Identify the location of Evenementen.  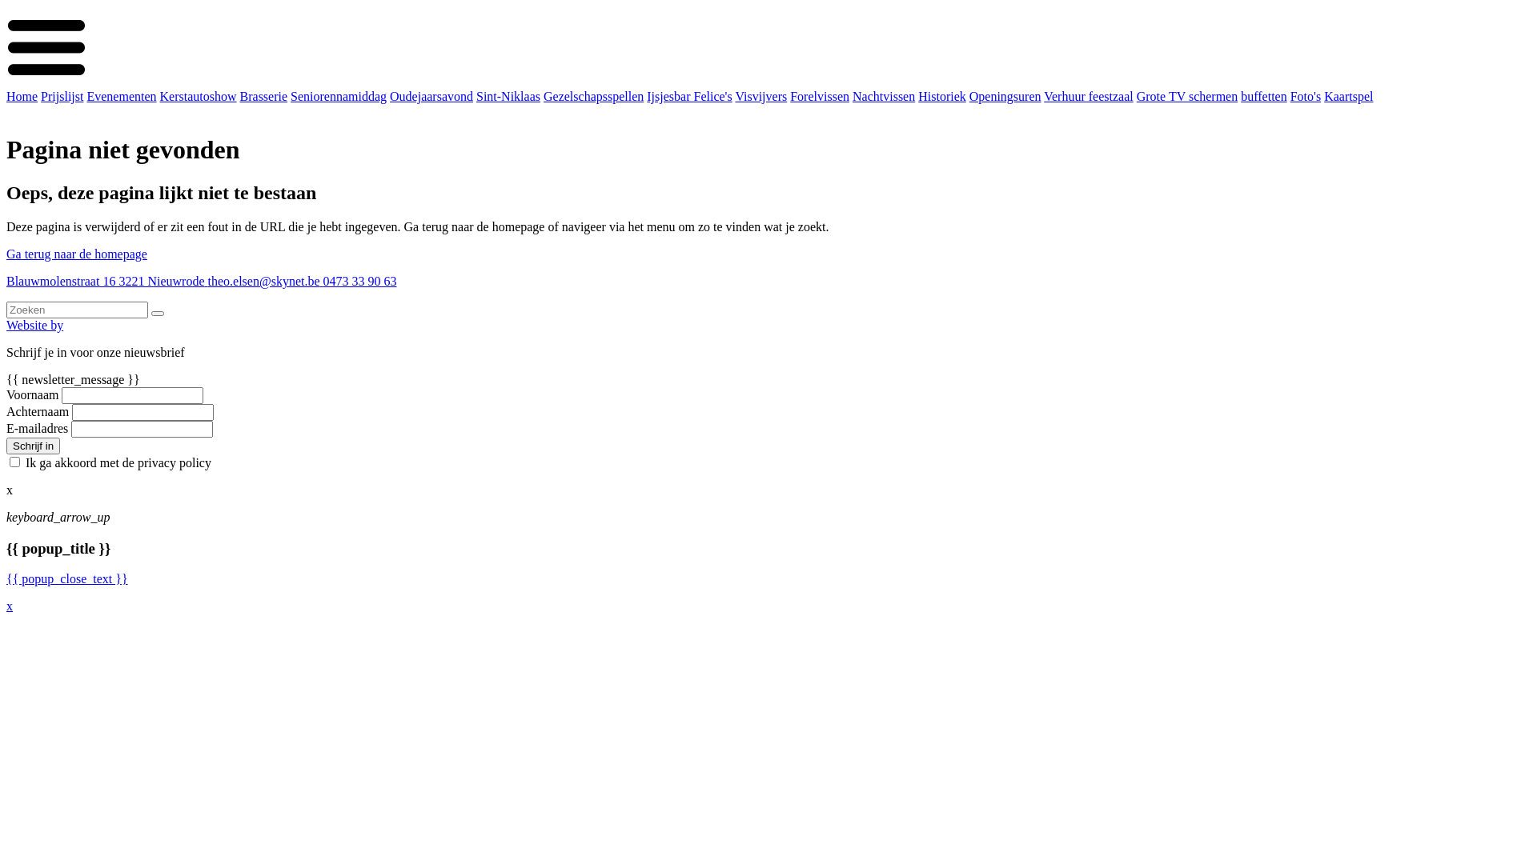
(122, 96).